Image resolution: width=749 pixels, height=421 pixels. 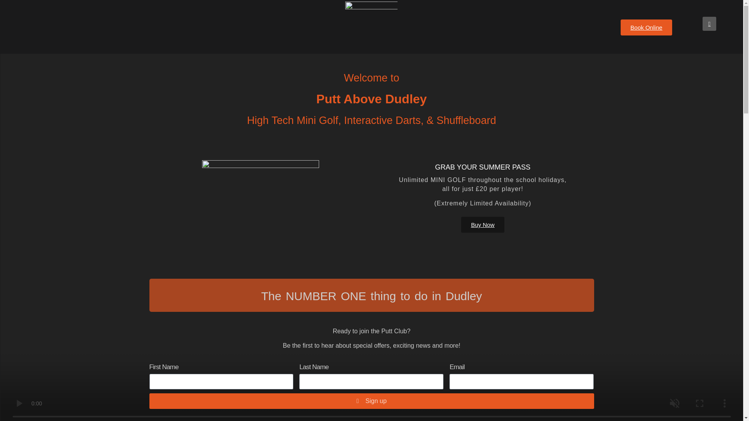 I want to click on Book Online, so click(x=646, y=27).